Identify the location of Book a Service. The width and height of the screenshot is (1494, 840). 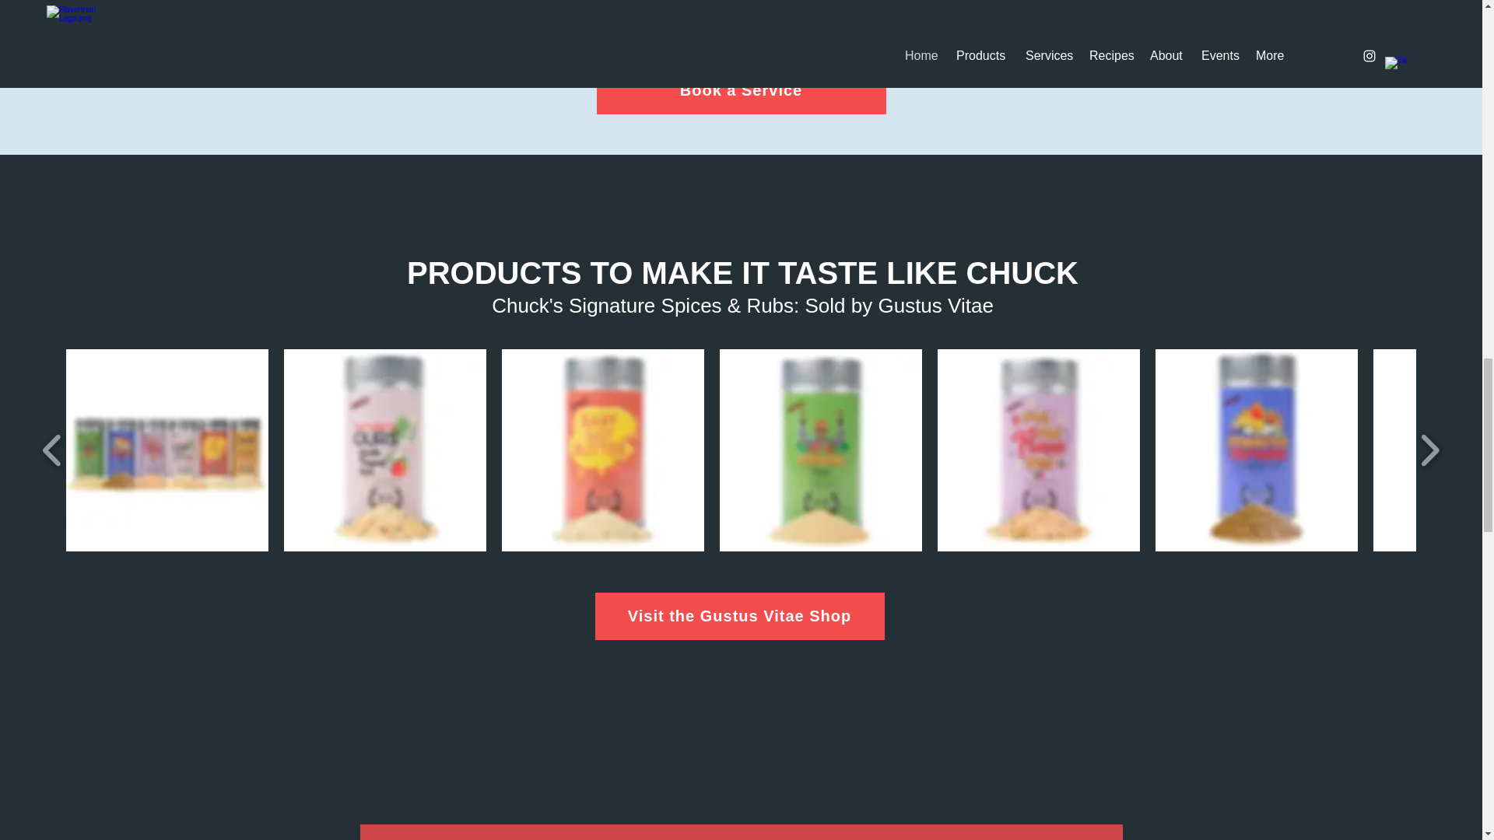
(741, 90).